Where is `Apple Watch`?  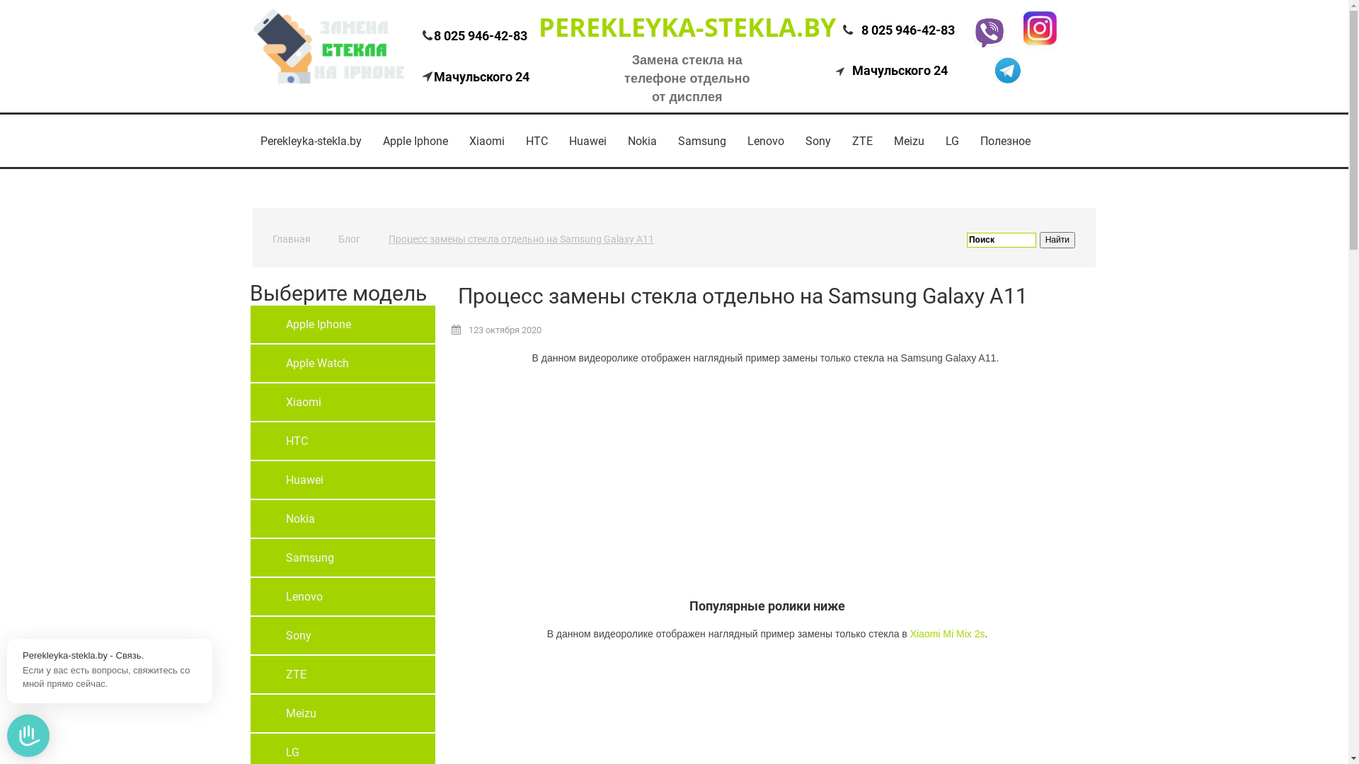
Apple Watch is located at coordinates (343, 364).